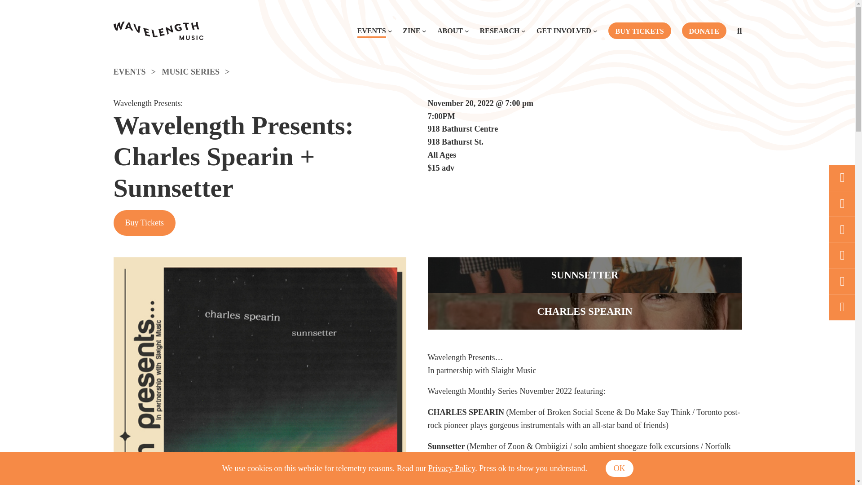 This screenshot has width=862, height=485. I want to click on BUY TICKETS, so click(640, 31).